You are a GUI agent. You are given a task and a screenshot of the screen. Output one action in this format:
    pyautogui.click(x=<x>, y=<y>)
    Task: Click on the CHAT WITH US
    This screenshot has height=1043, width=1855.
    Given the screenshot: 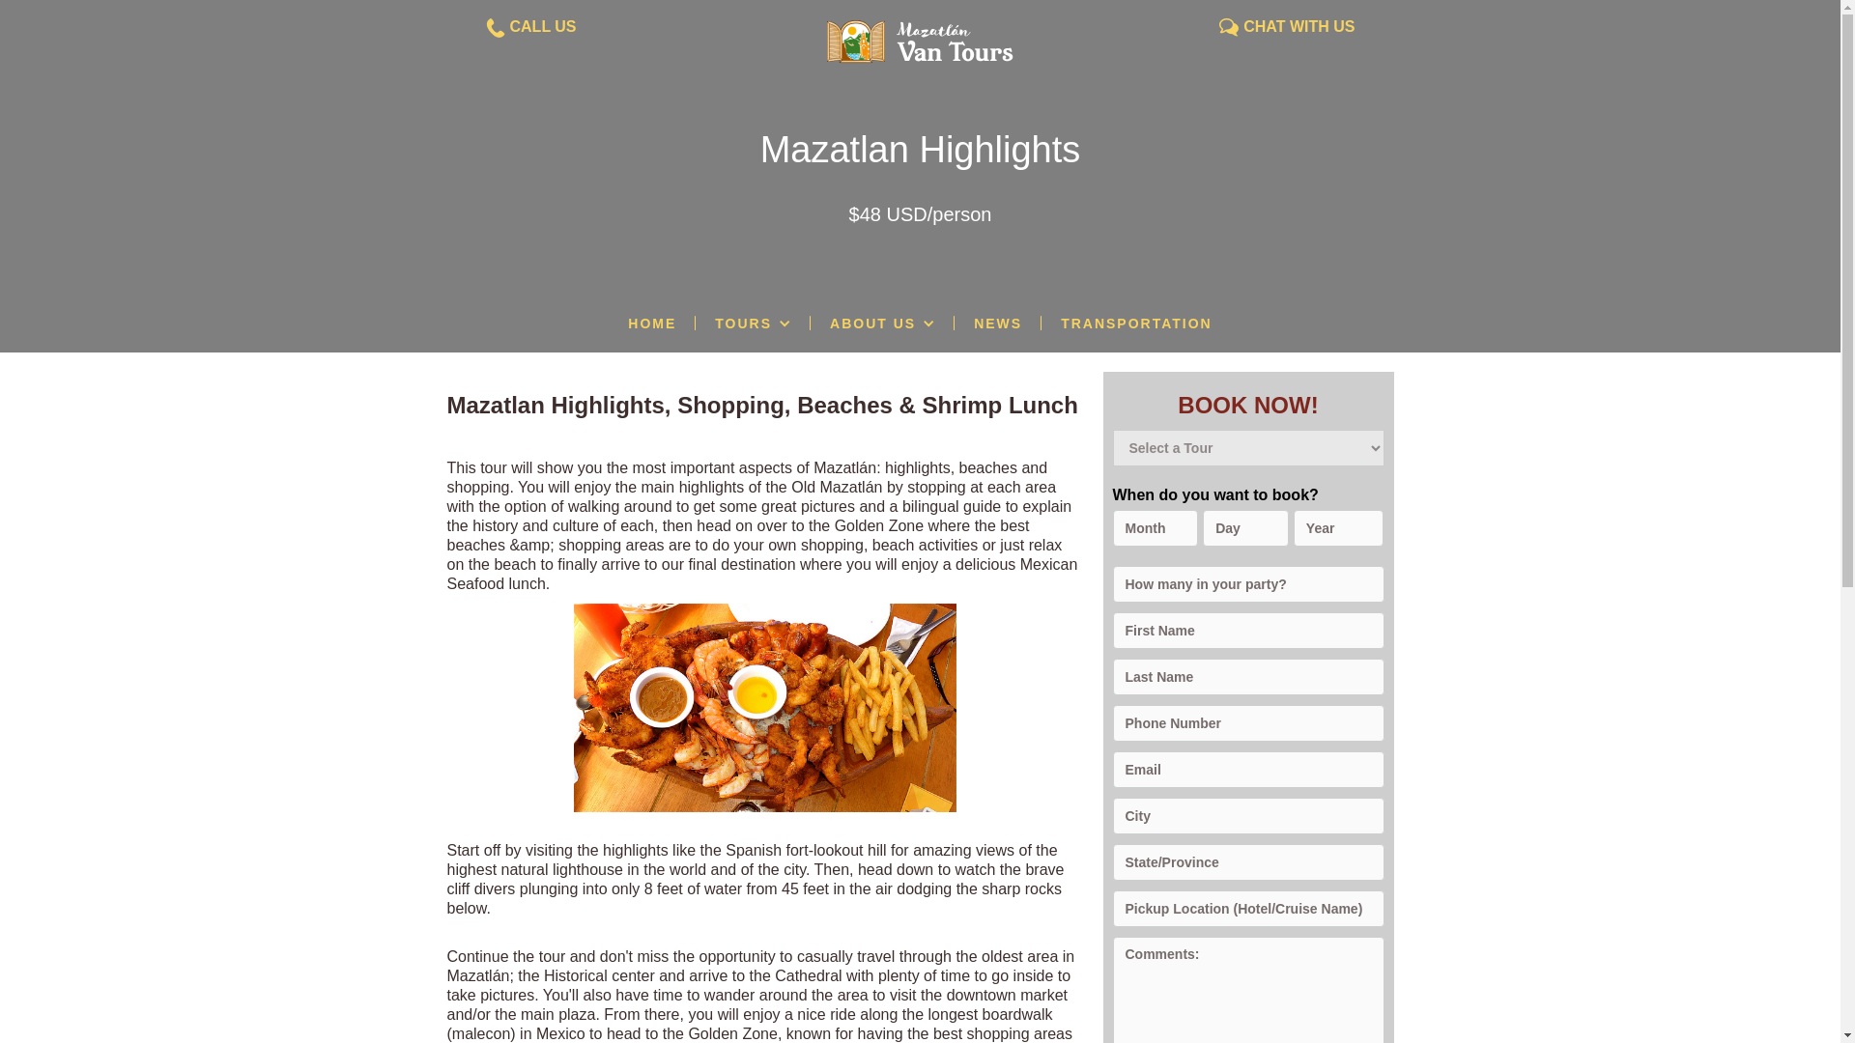 What is the action you would take?
    pyautogui.click(x=1298, y=27)
    